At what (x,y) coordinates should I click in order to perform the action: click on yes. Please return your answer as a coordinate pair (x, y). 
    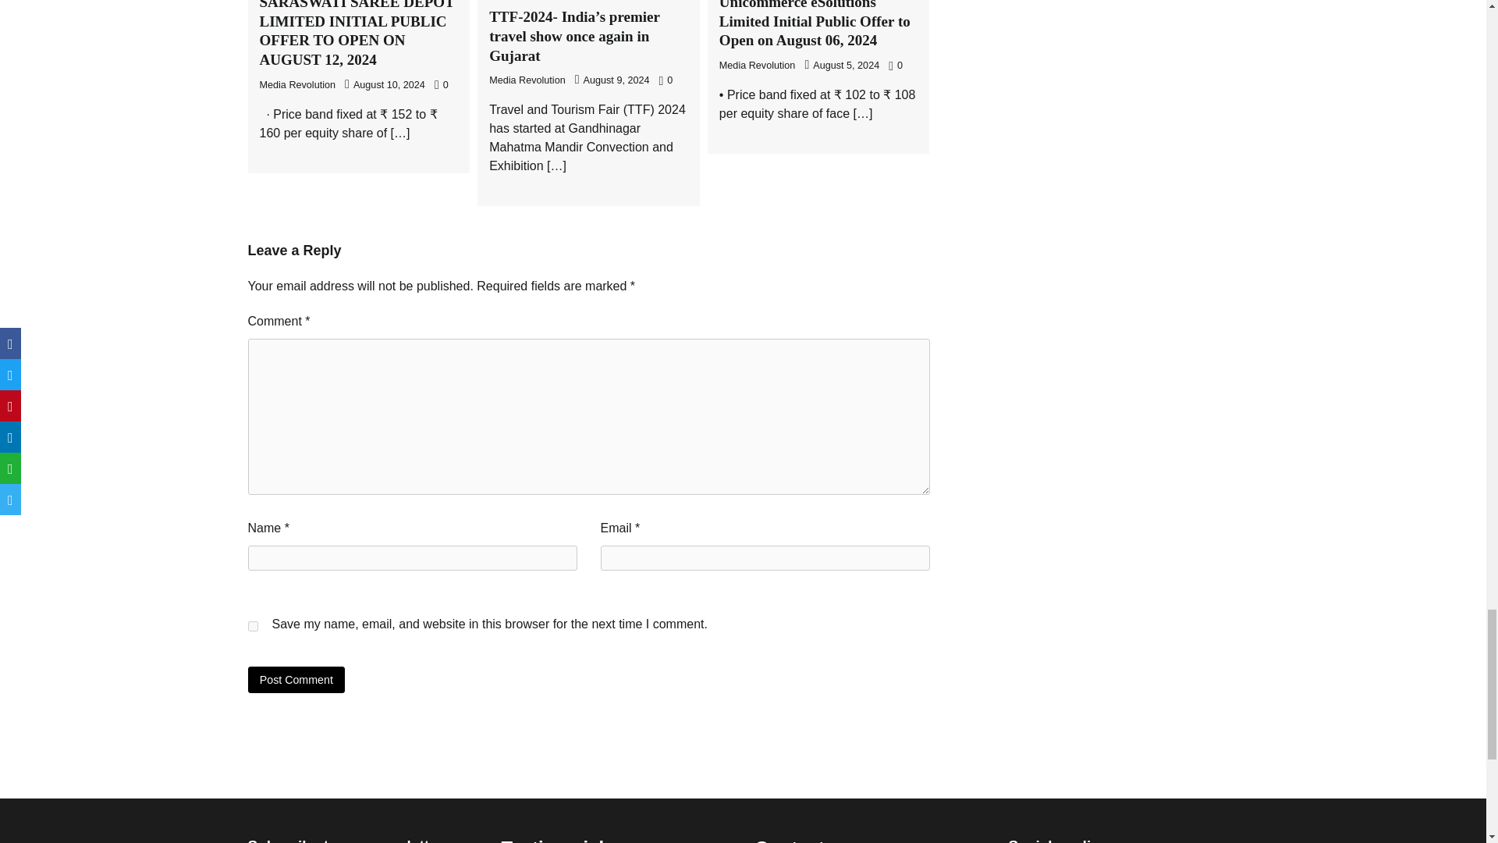
    Looking at the image, I should click on (253, 626).